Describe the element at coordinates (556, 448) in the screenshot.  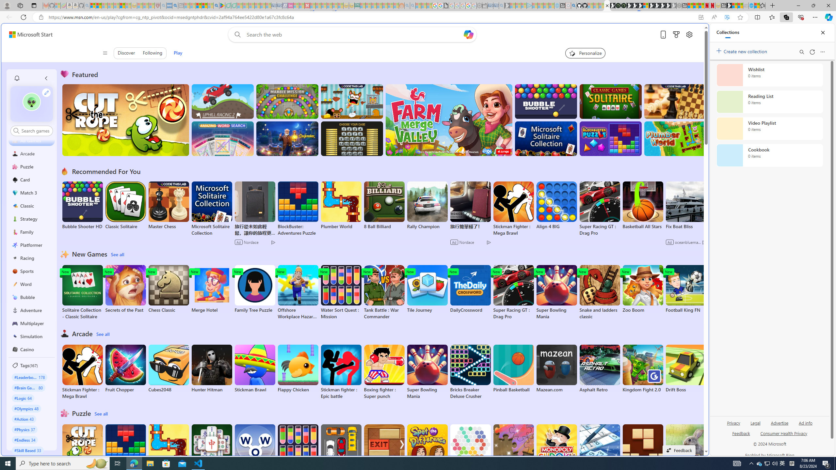
I see `Monopoly Sudoku` at that location.